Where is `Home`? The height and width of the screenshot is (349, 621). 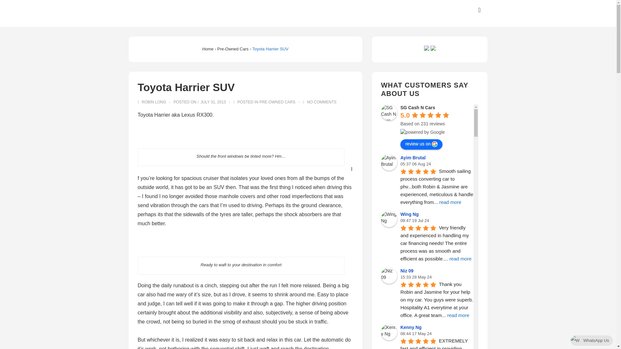 Home is located at coordinates (208, 48).